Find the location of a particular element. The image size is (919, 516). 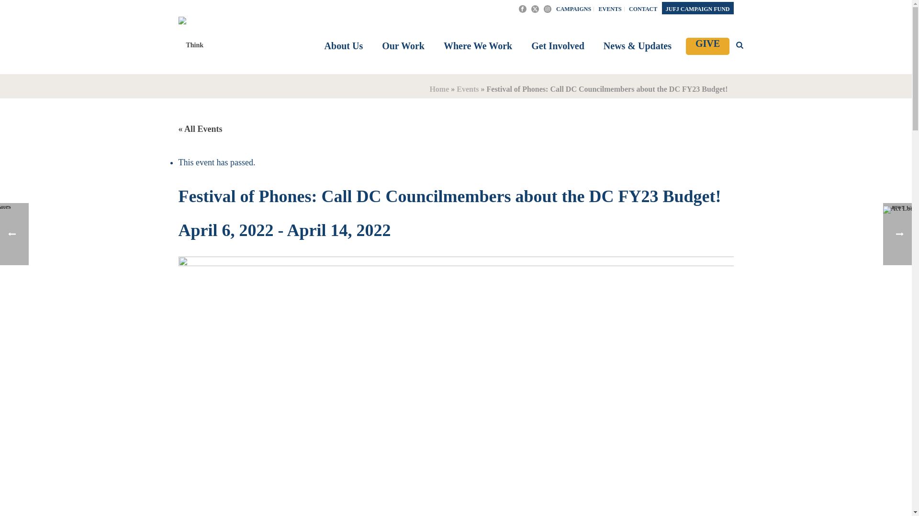

GIVE is located at coordinates (707, 46).